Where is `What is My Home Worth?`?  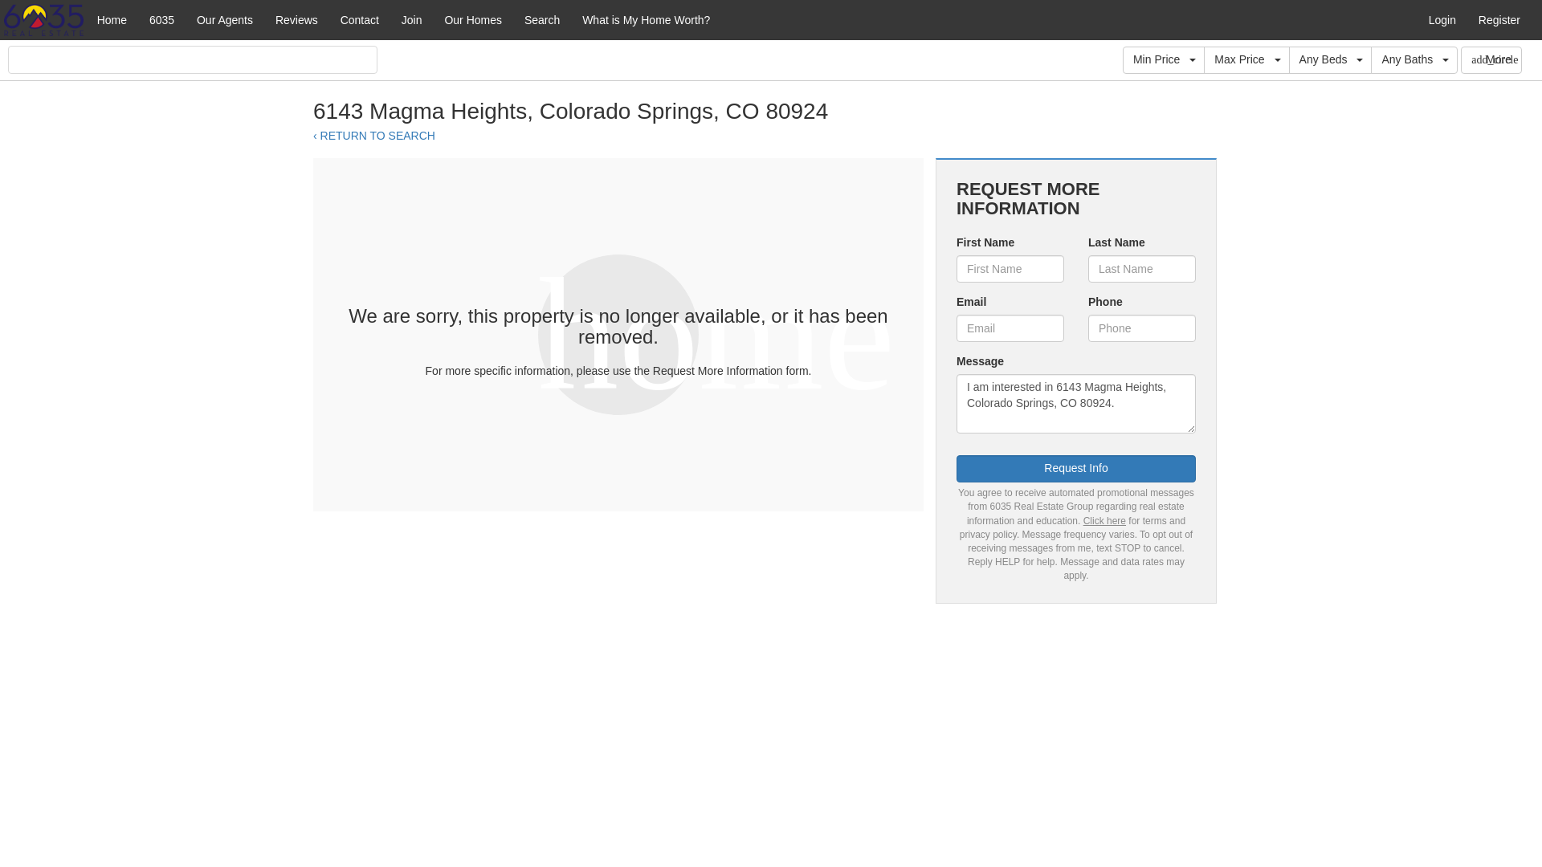
What is My Home Worth? is located at coordinates (646, 19).